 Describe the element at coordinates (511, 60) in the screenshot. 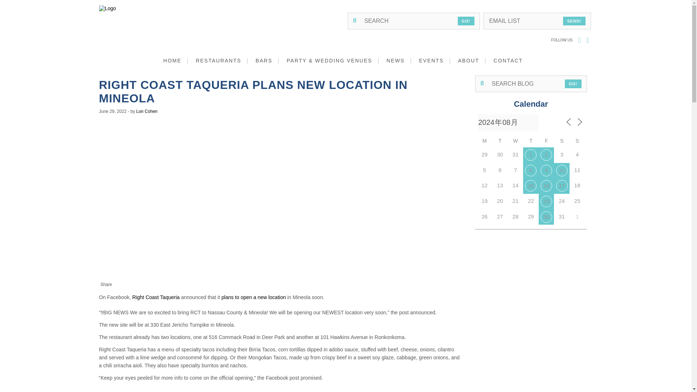

I see `CONTACT` at that location.